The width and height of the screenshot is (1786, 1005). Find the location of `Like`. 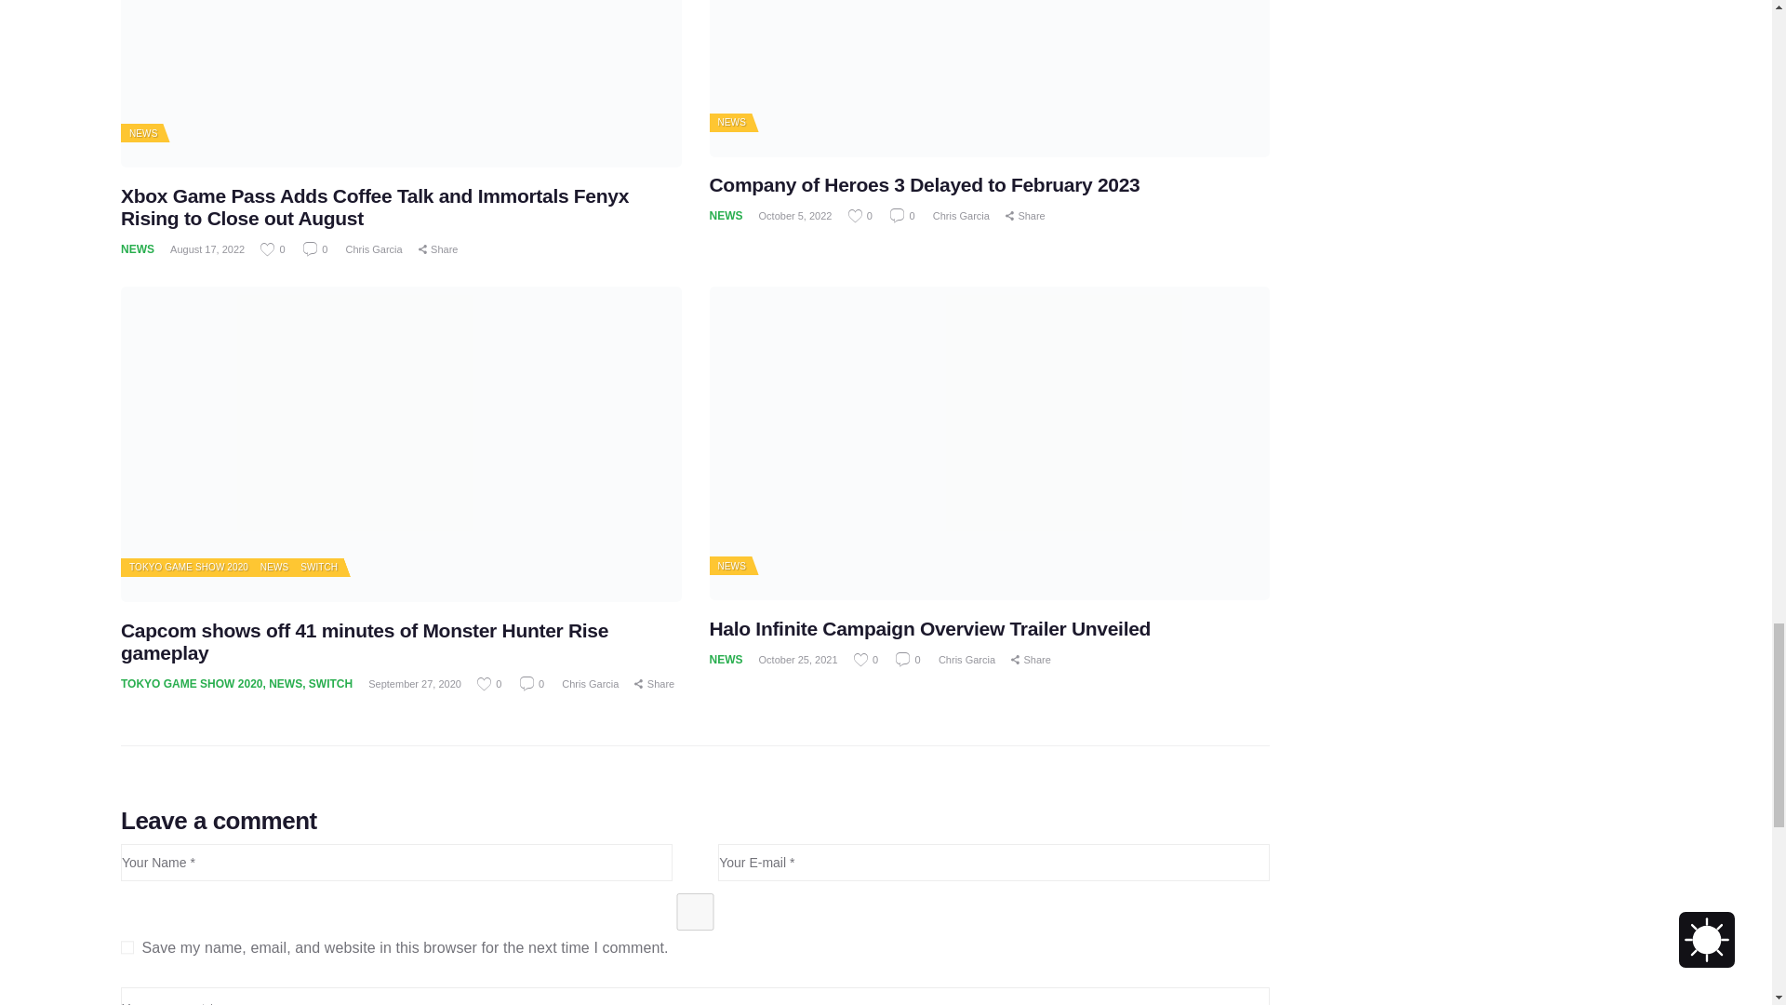

Like is located at coordinates (867, 659).